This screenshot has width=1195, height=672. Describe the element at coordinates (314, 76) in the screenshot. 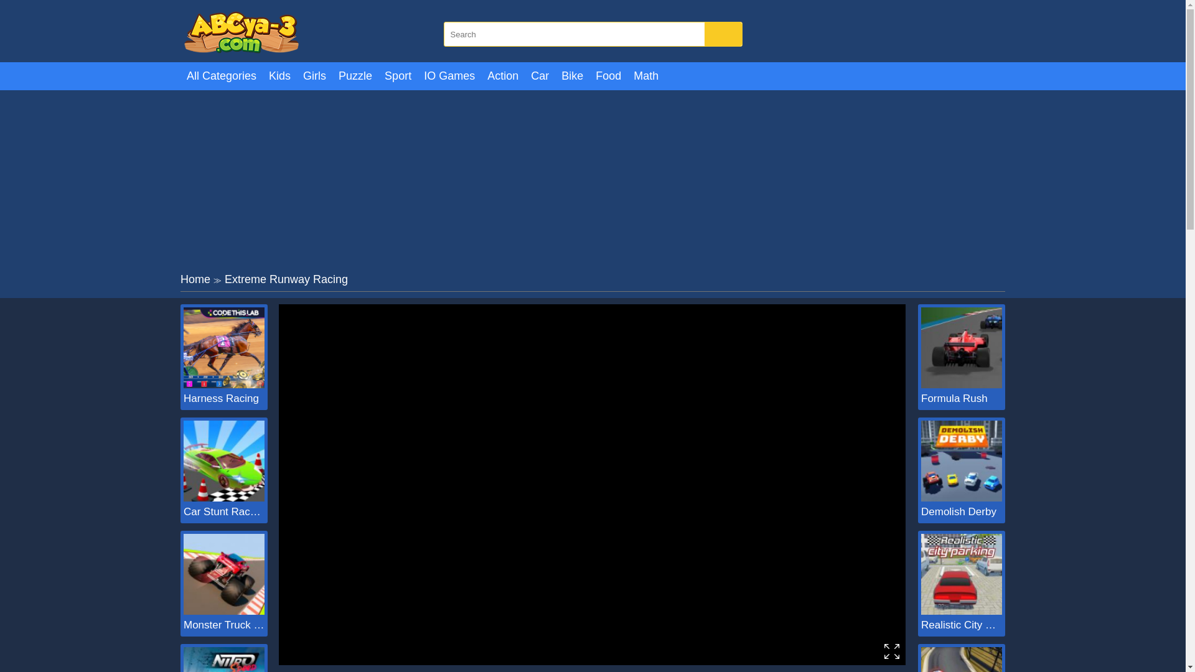

I see `Girls` at that location.